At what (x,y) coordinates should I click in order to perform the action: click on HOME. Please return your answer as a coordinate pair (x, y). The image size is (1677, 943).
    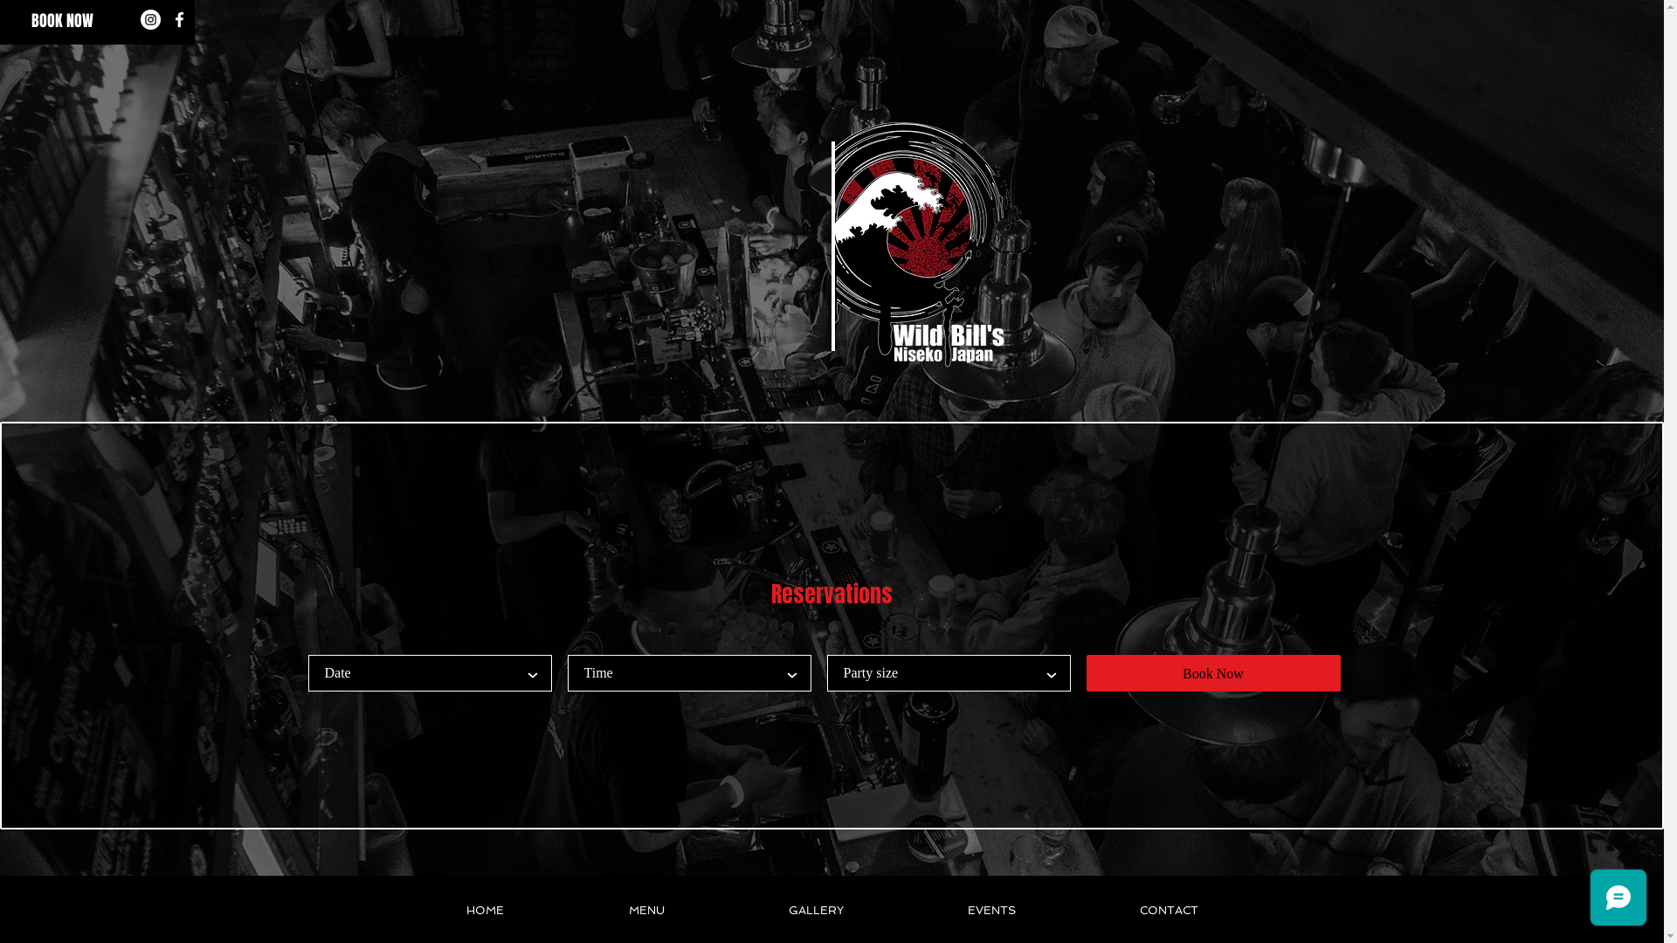
    Looking at the image, I should click on (485, 911).